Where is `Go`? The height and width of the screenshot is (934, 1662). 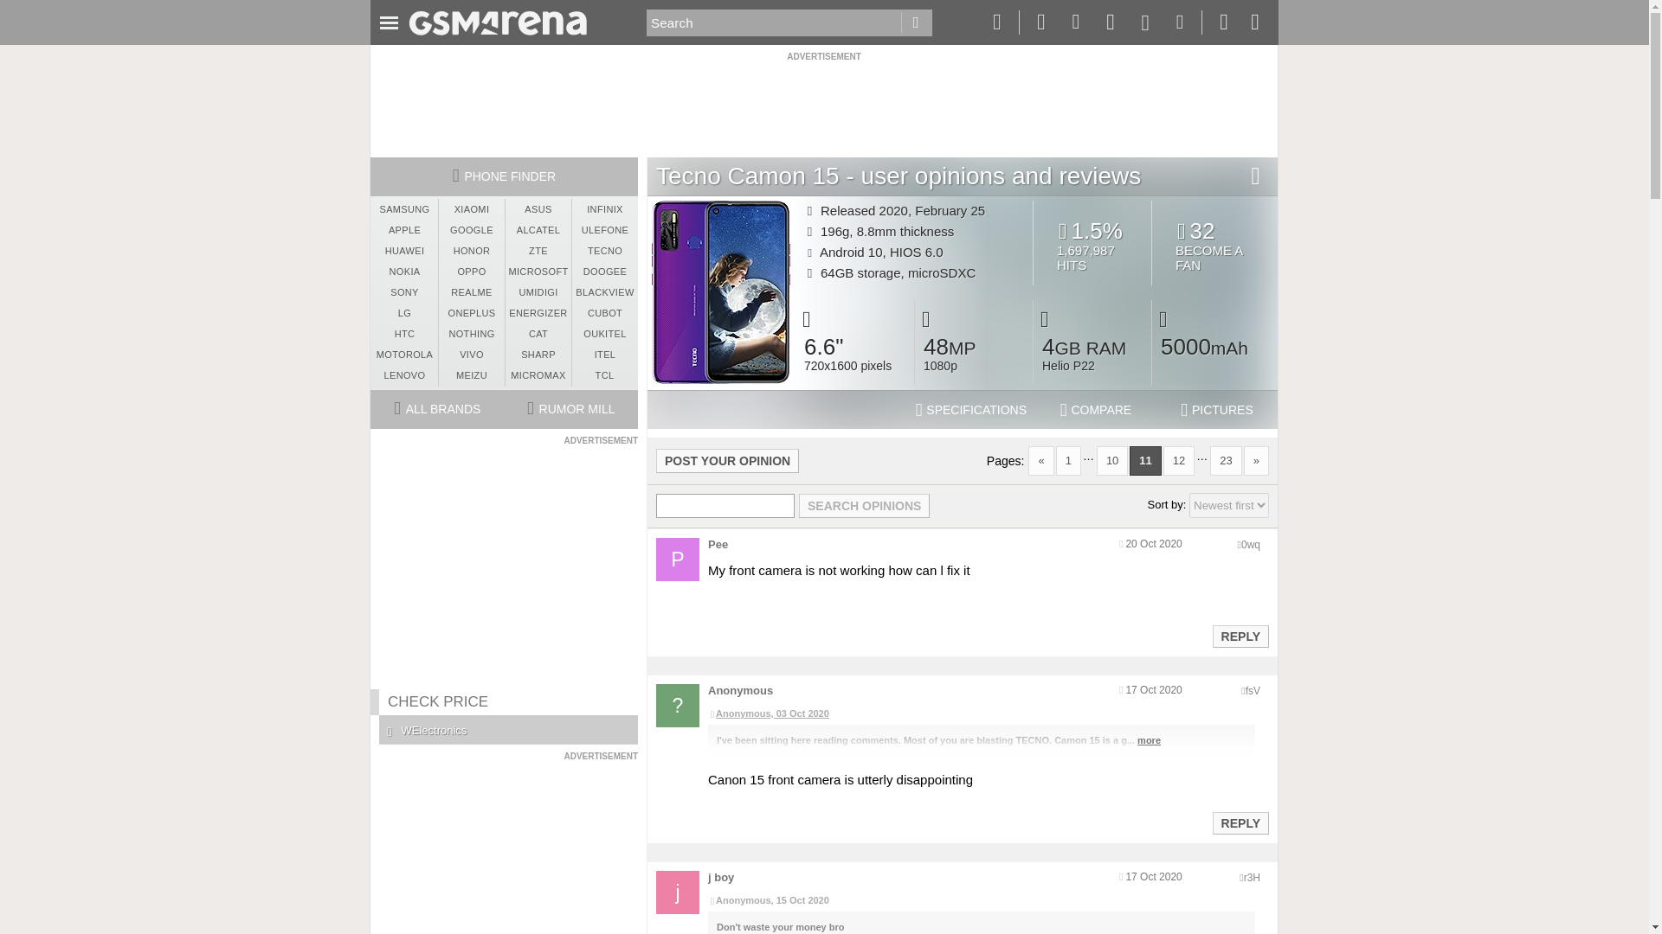
Go is located at coordinates (916, 22).